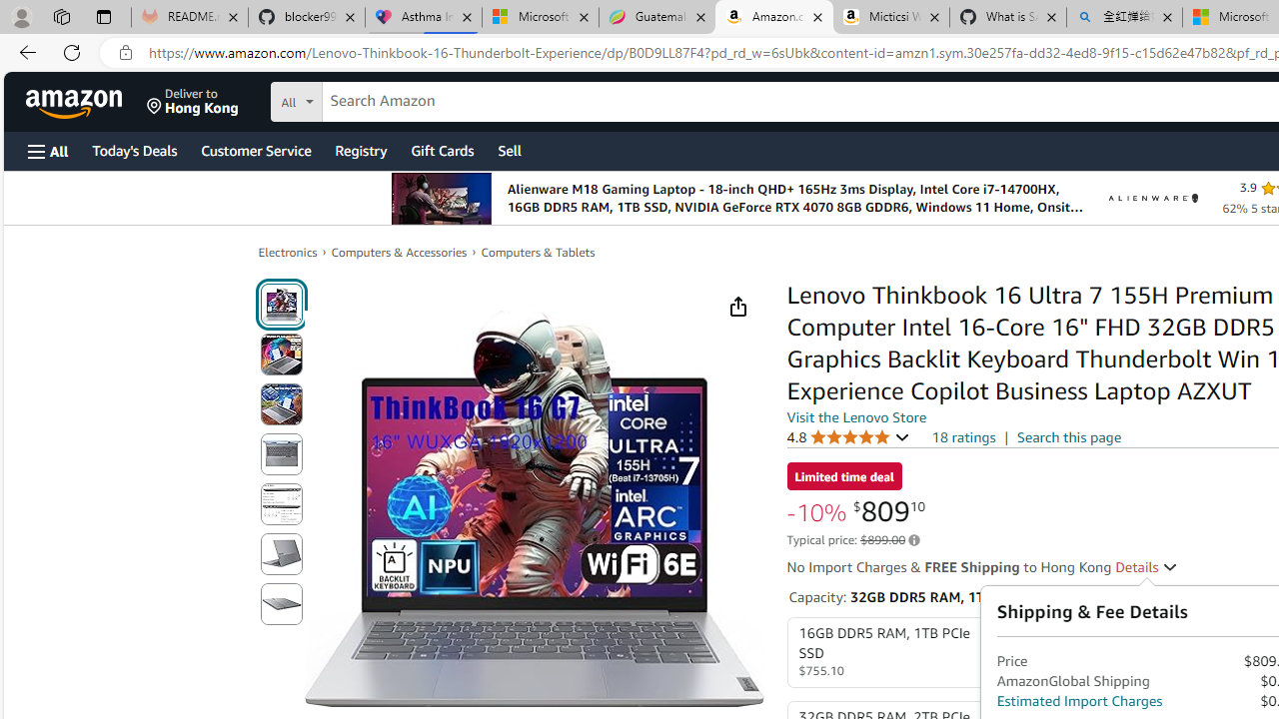 The height and width of the screenshot is (719, 1279). What do you see at coordinates (1079, 701) in the screenshot?
I see `Estimated Import Charges` at bounding box center [1079, 701].